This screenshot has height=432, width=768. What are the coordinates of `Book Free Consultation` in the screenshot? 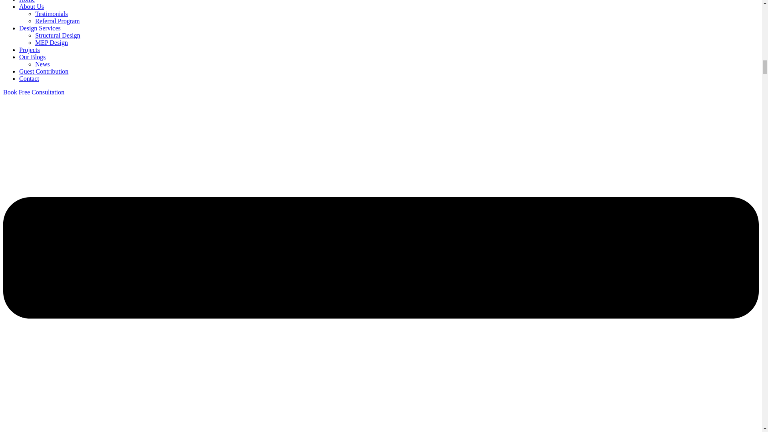 It's located at (34, 92).